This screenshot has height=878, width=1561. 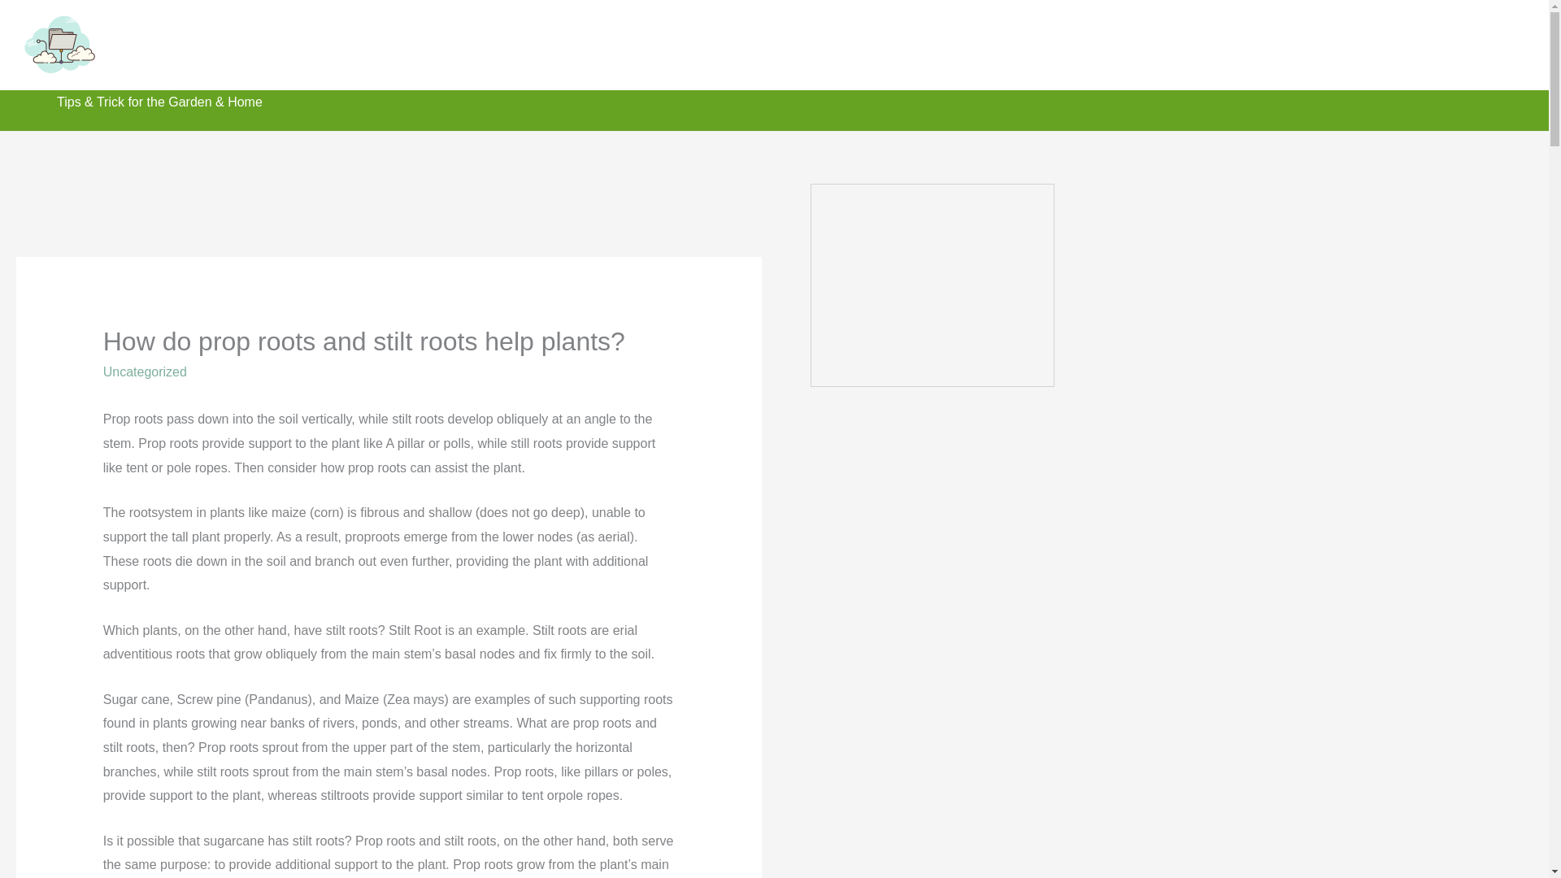 I want to click on Gardening Techniques, so click(x=995, y=44).